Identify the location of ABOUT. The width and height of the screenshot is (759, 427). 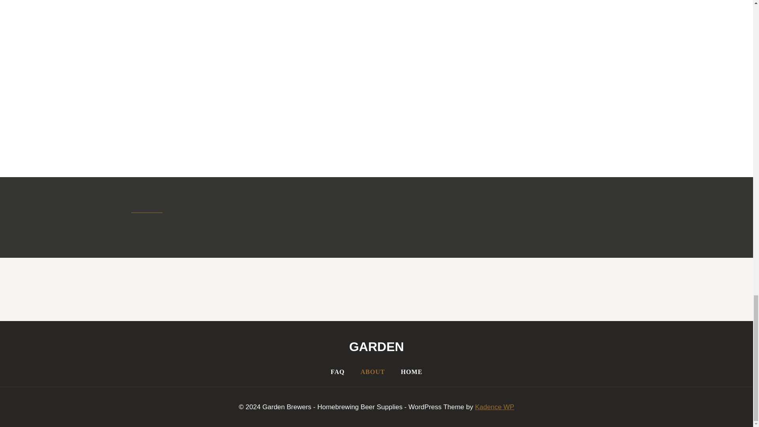
(373, 372).